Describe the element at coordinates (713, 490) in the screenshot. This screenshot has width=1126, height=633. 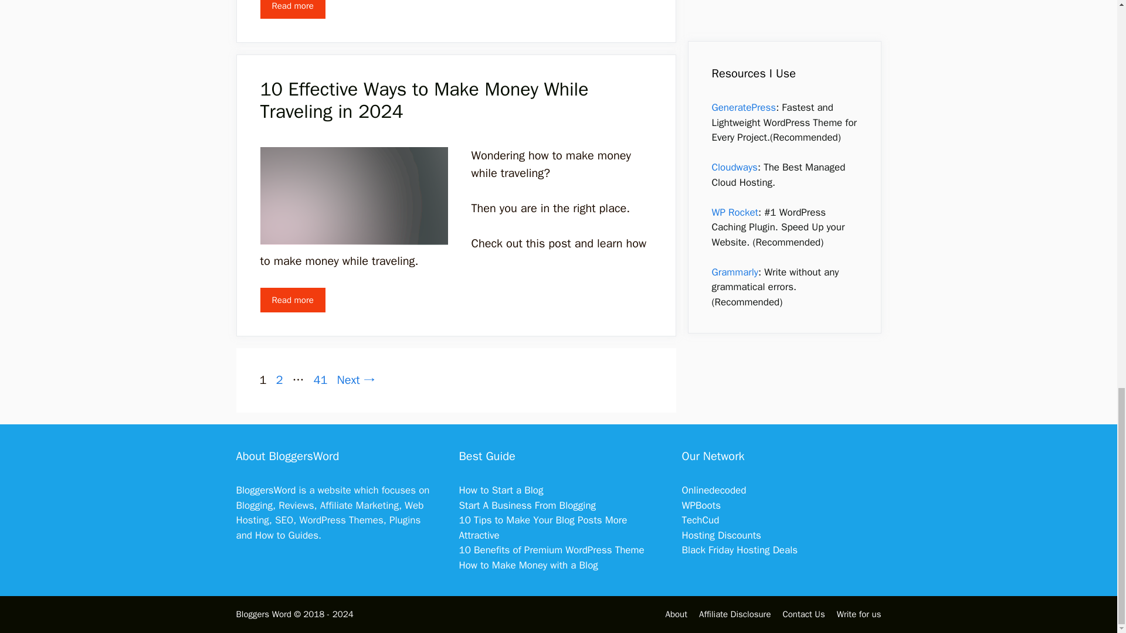
I see `Onlinedecoded` at that location.